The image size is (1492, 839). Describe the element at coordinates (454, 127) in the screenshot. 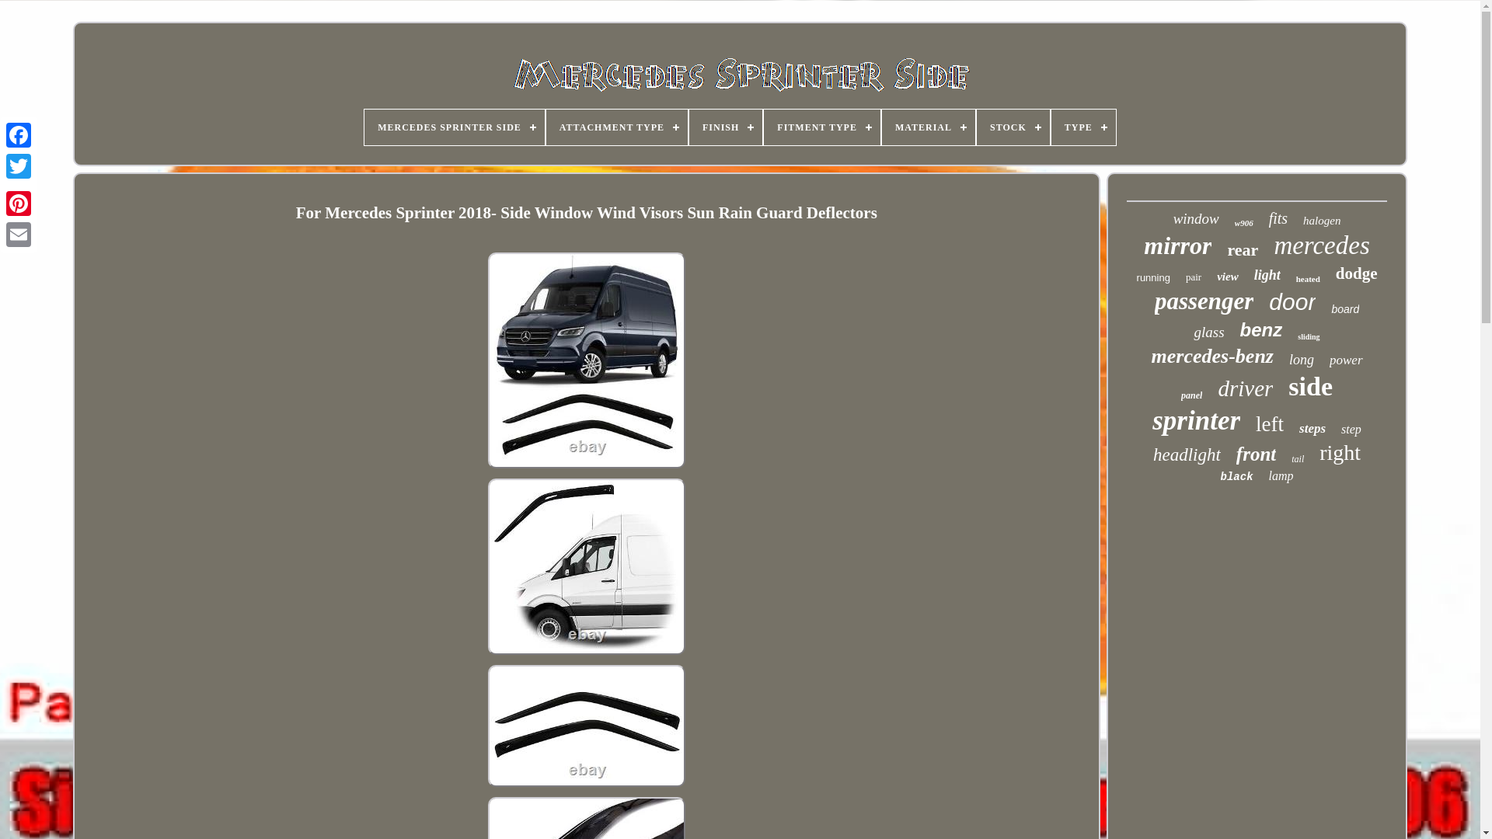

I see `MERCEDES SPRINTER SIDE` at that location.